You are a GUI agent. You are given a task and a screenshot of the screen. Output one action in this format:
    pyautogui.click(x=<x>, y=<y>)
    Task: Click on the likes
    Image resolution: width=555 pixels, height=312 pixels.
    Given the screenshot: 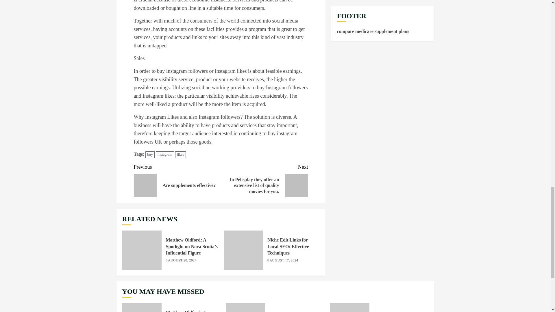 What is the action you would take?
    pyautogui.click(x=165, y=154)
    